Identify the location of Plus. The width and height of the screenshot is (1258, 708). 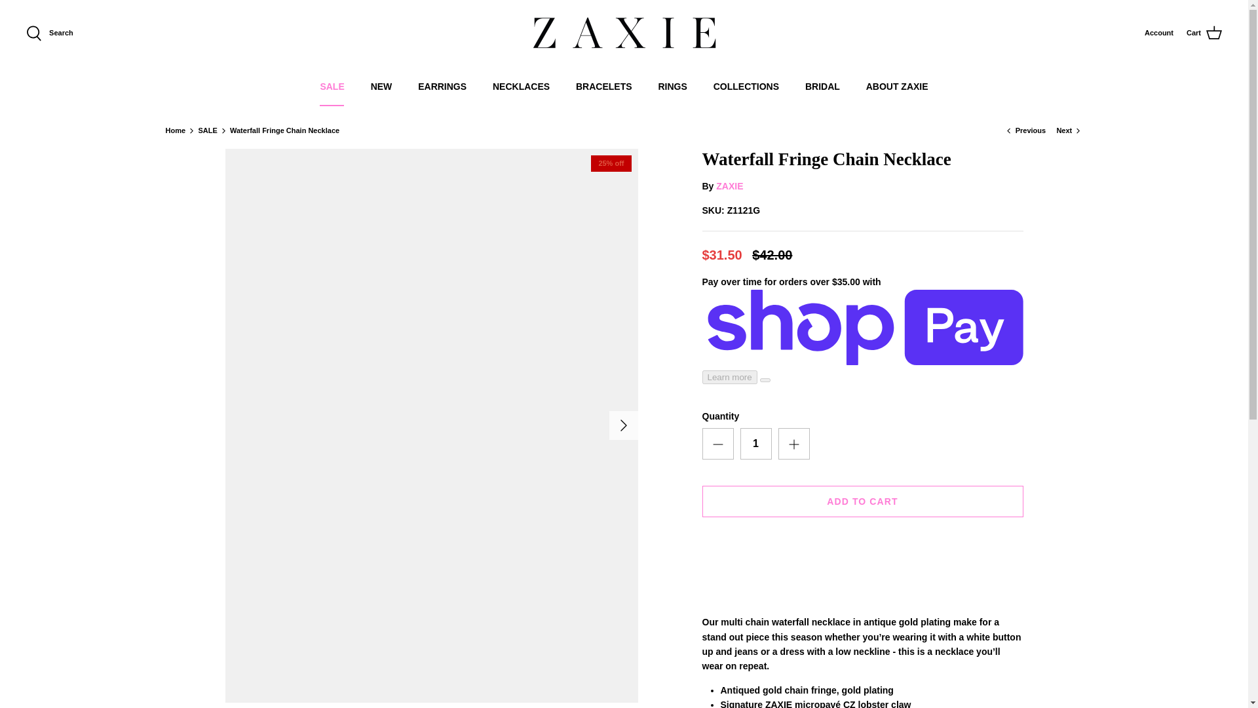
(794, 444).